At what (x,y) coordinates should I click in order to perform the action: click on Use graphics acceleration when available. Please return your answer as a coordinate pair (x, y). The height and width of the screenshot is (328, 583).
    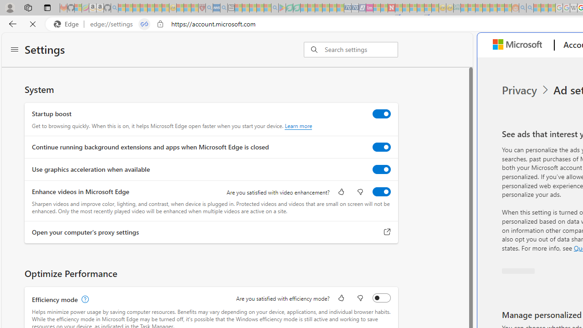
    Looking at the image, I should click on (381, 169).